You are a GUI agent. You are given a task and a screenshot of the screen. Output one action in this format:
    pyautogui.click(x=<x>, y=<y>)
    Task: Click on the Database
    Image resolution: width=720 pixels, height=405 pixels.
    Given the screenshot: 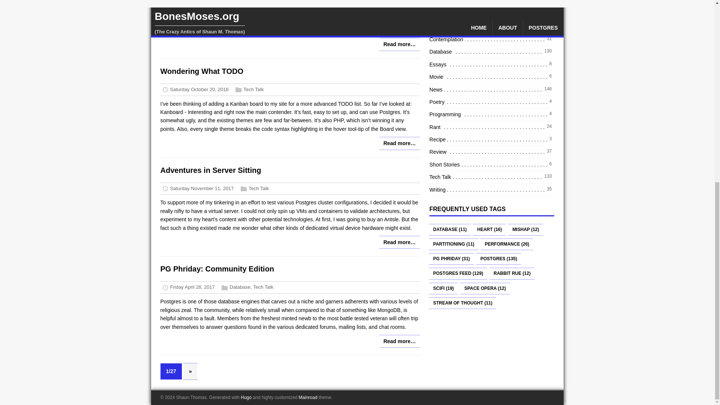 What is the action you would take?
    pyautogui.click(x=441, y=52)
    